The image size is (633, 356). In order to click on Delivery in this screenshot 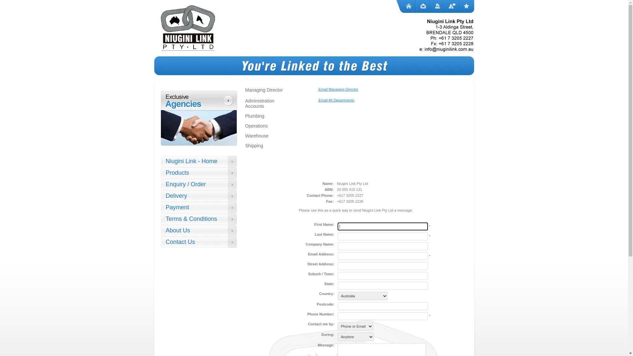, I will do `click(199, 196)`.